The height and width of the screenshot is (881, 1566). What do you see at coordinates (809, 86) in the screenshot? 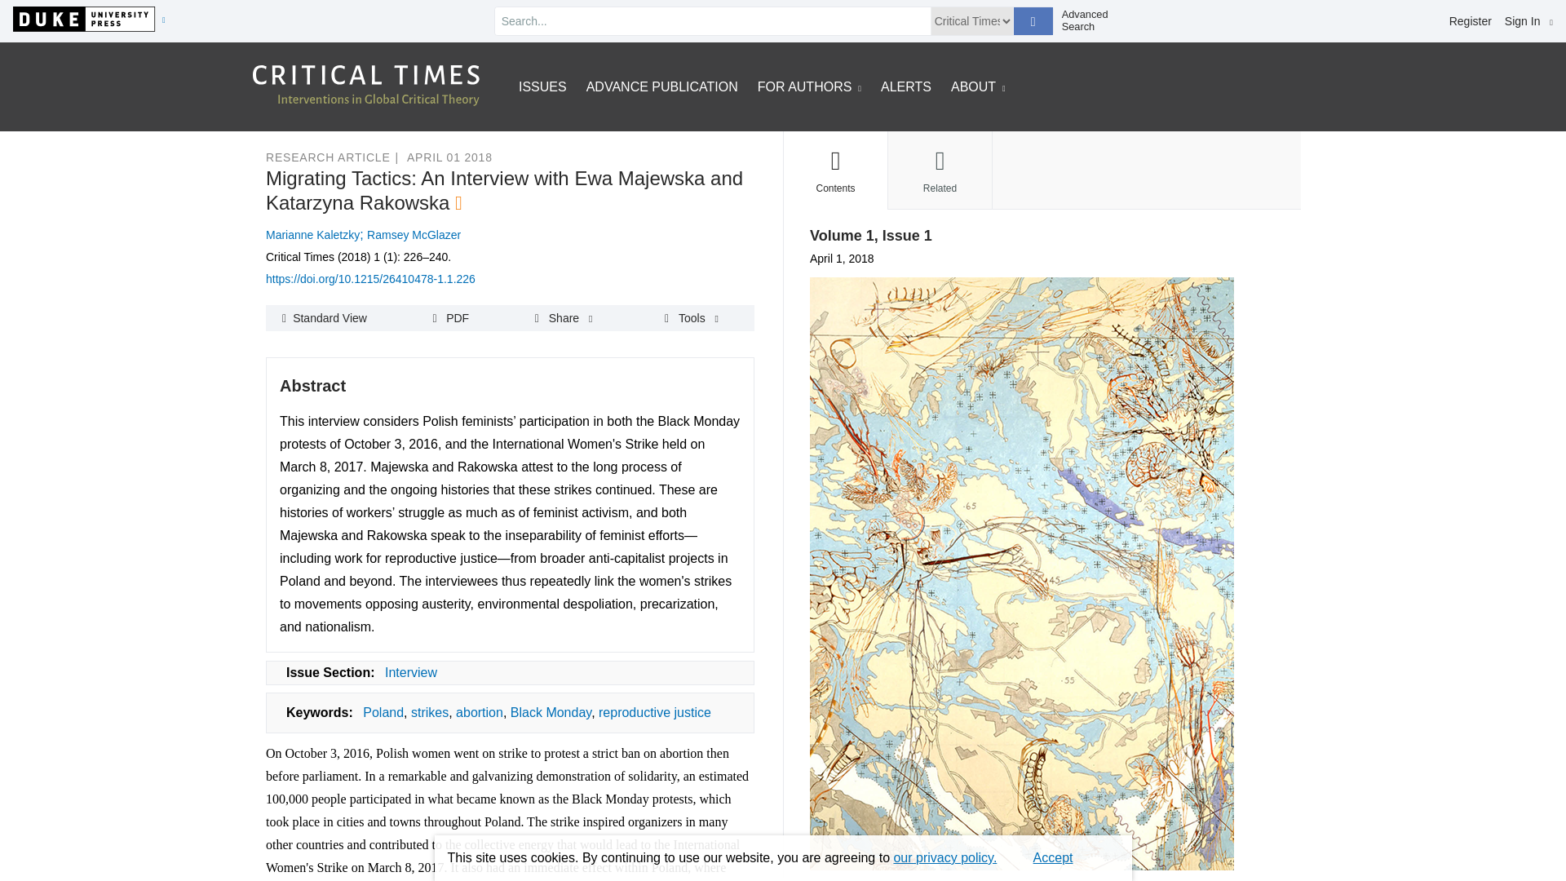
I see `FOR AUTHORS` at bounding box center [809, 86].